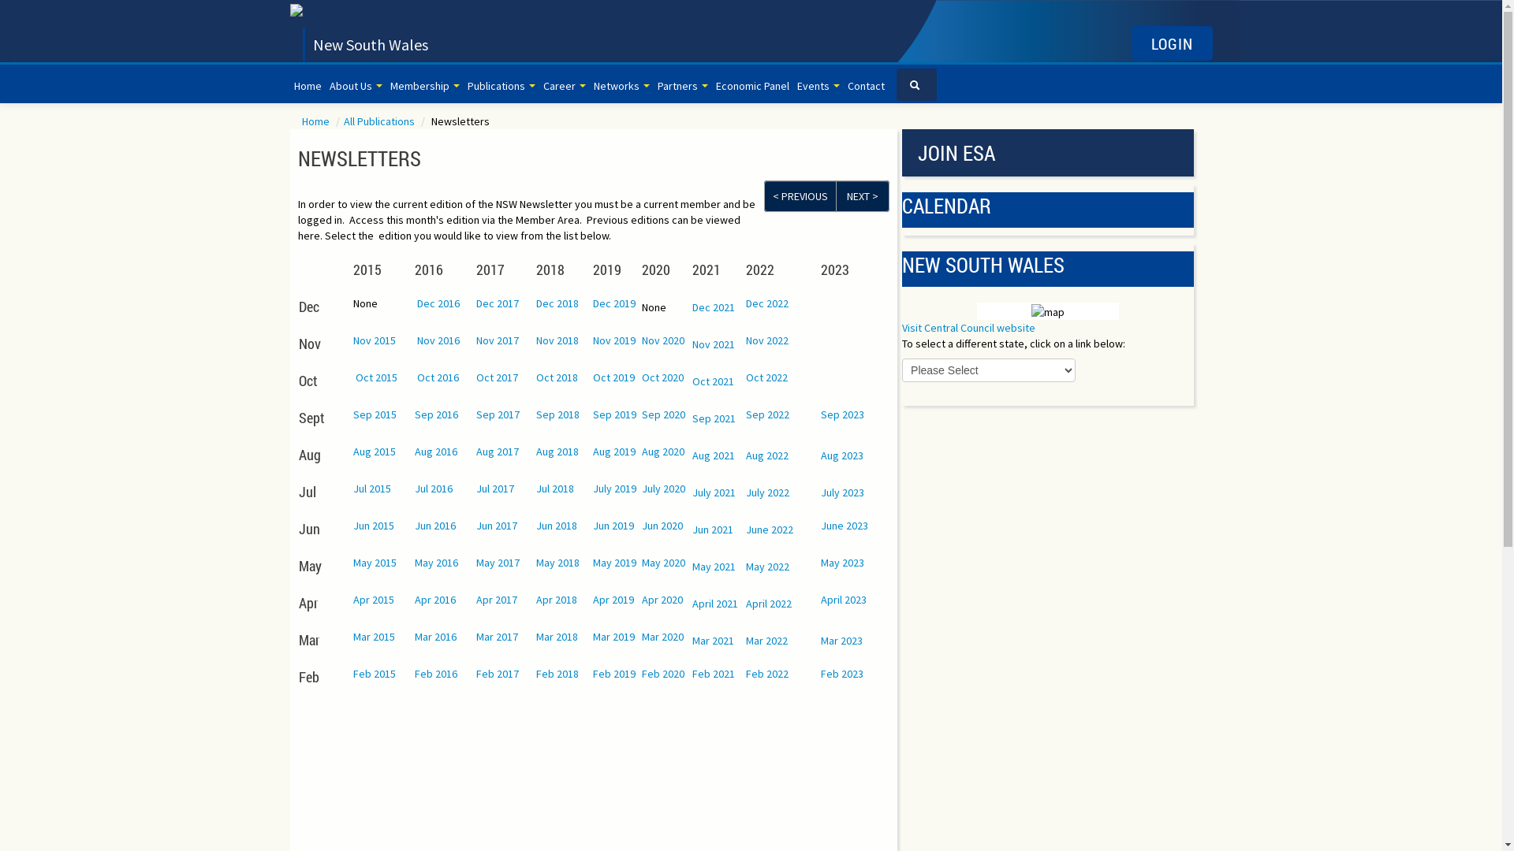  I want to click on Feb 2015, so click(375, 674).